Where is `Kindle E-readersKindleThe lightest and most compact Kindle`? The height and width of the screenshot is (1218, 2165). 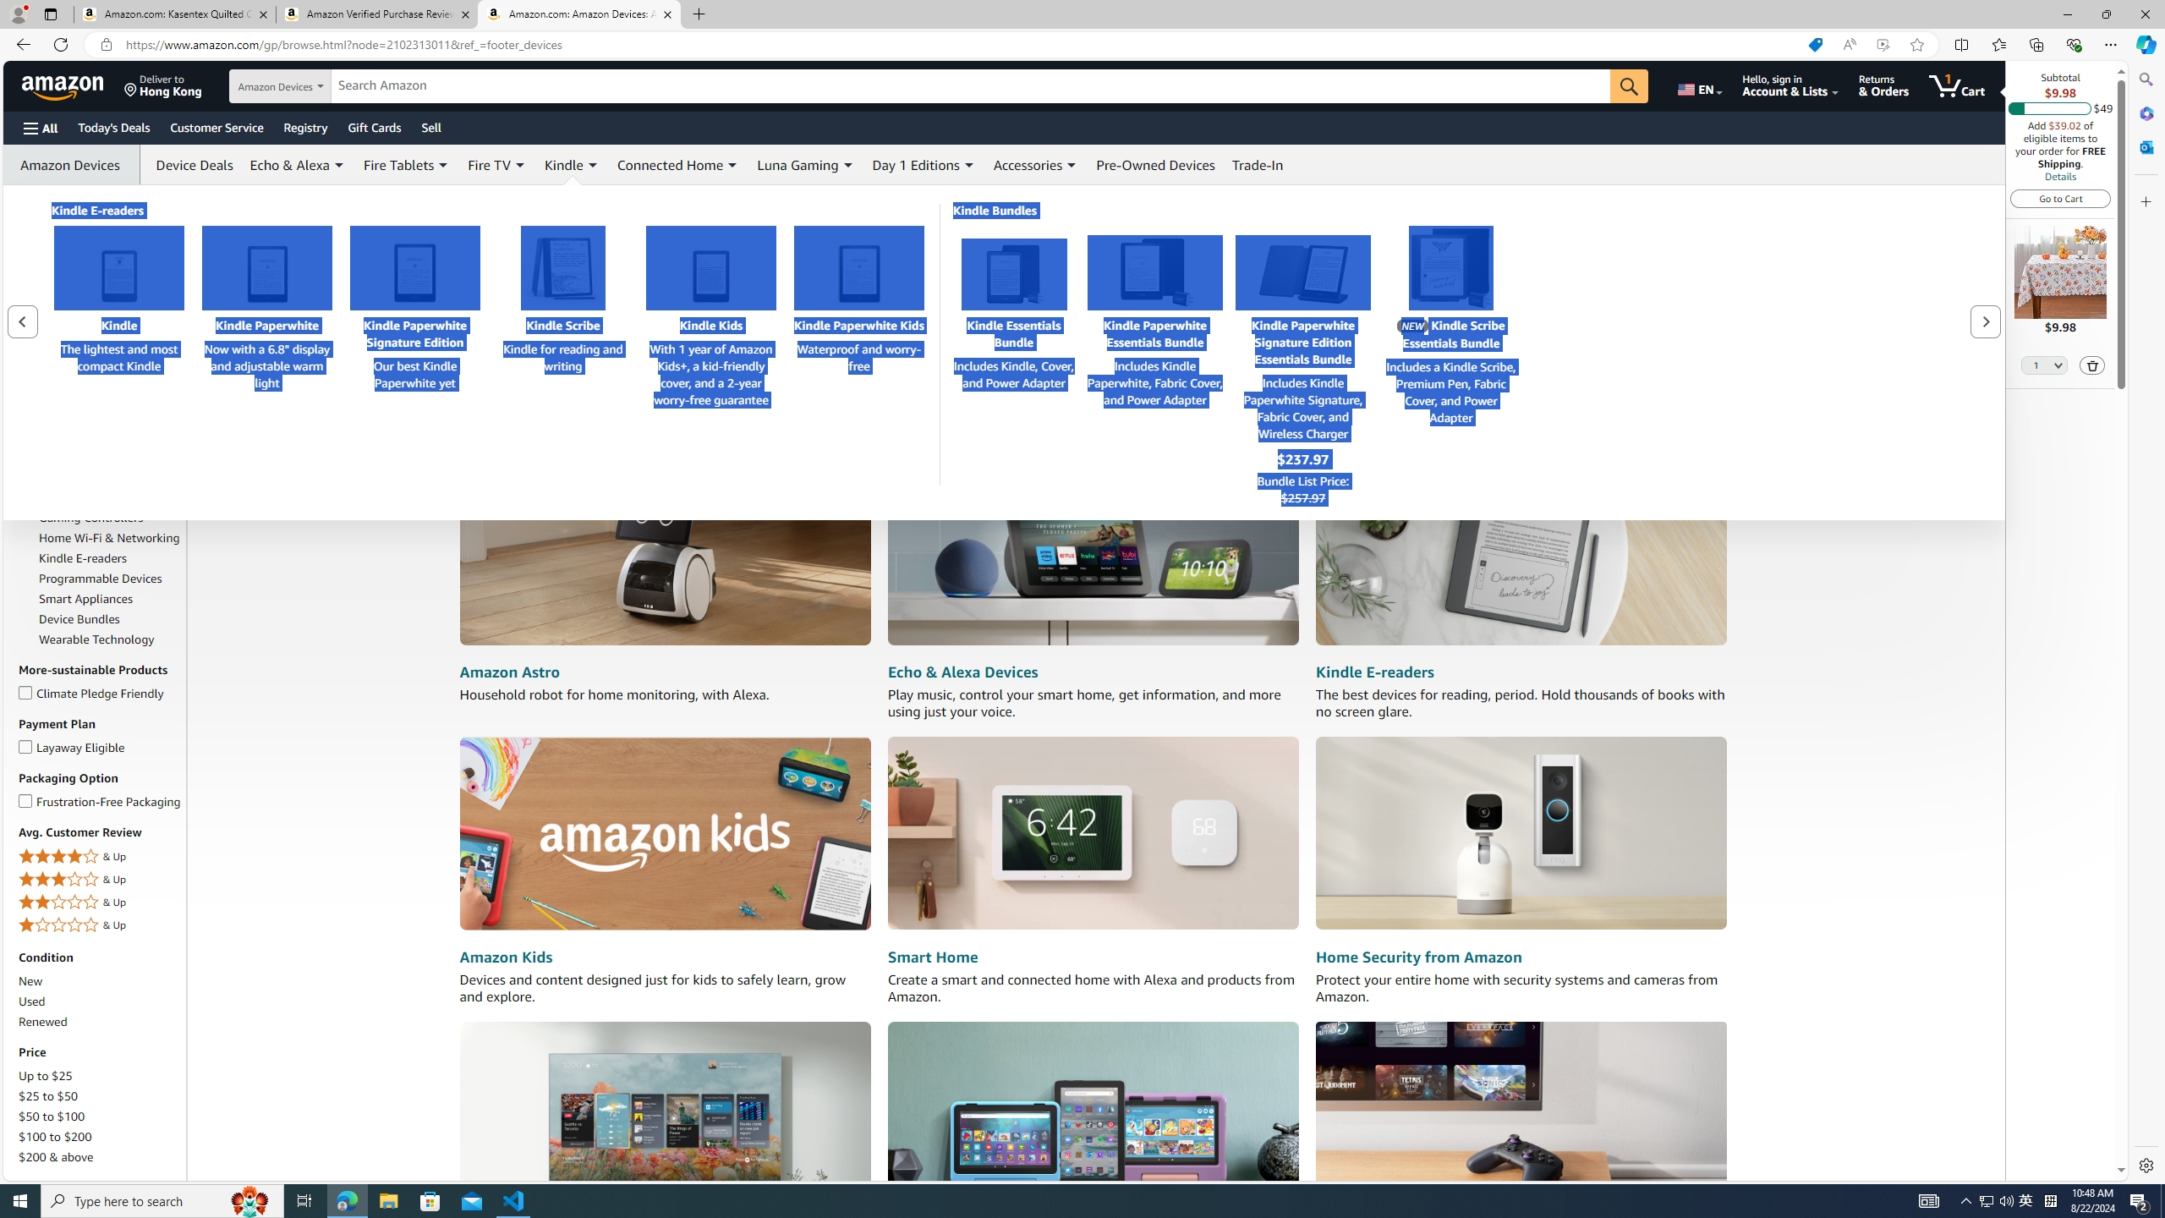
Kindle E-readersKindleThe lightest and most compact Kindle is located at coordinates (118, 352).